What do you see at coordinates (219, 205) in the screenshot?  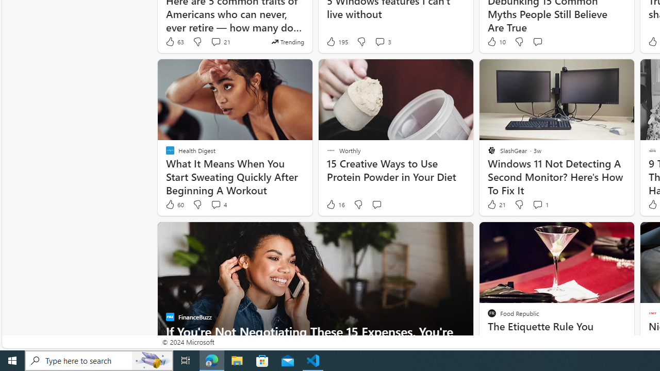 I see `View comments 4 Comment` at bounding box center [219, 205].